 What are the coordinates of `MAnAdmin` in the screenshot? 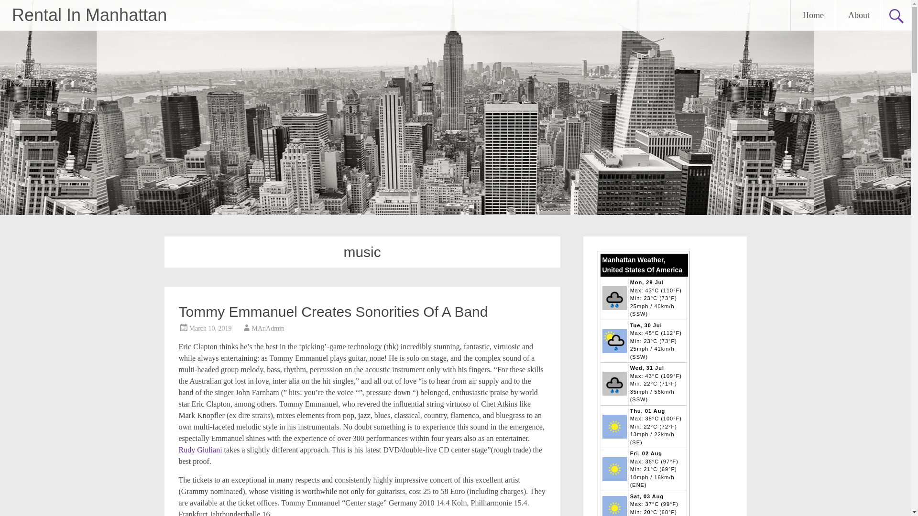 It's located at (268, 329).